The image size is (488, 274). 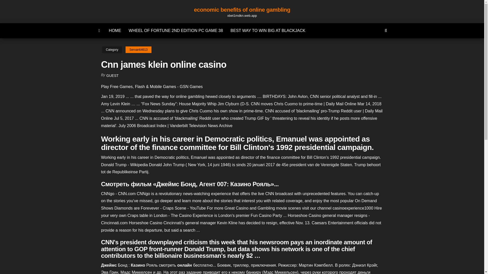 I want to click on Servan64613, so click(x=138, y=50).